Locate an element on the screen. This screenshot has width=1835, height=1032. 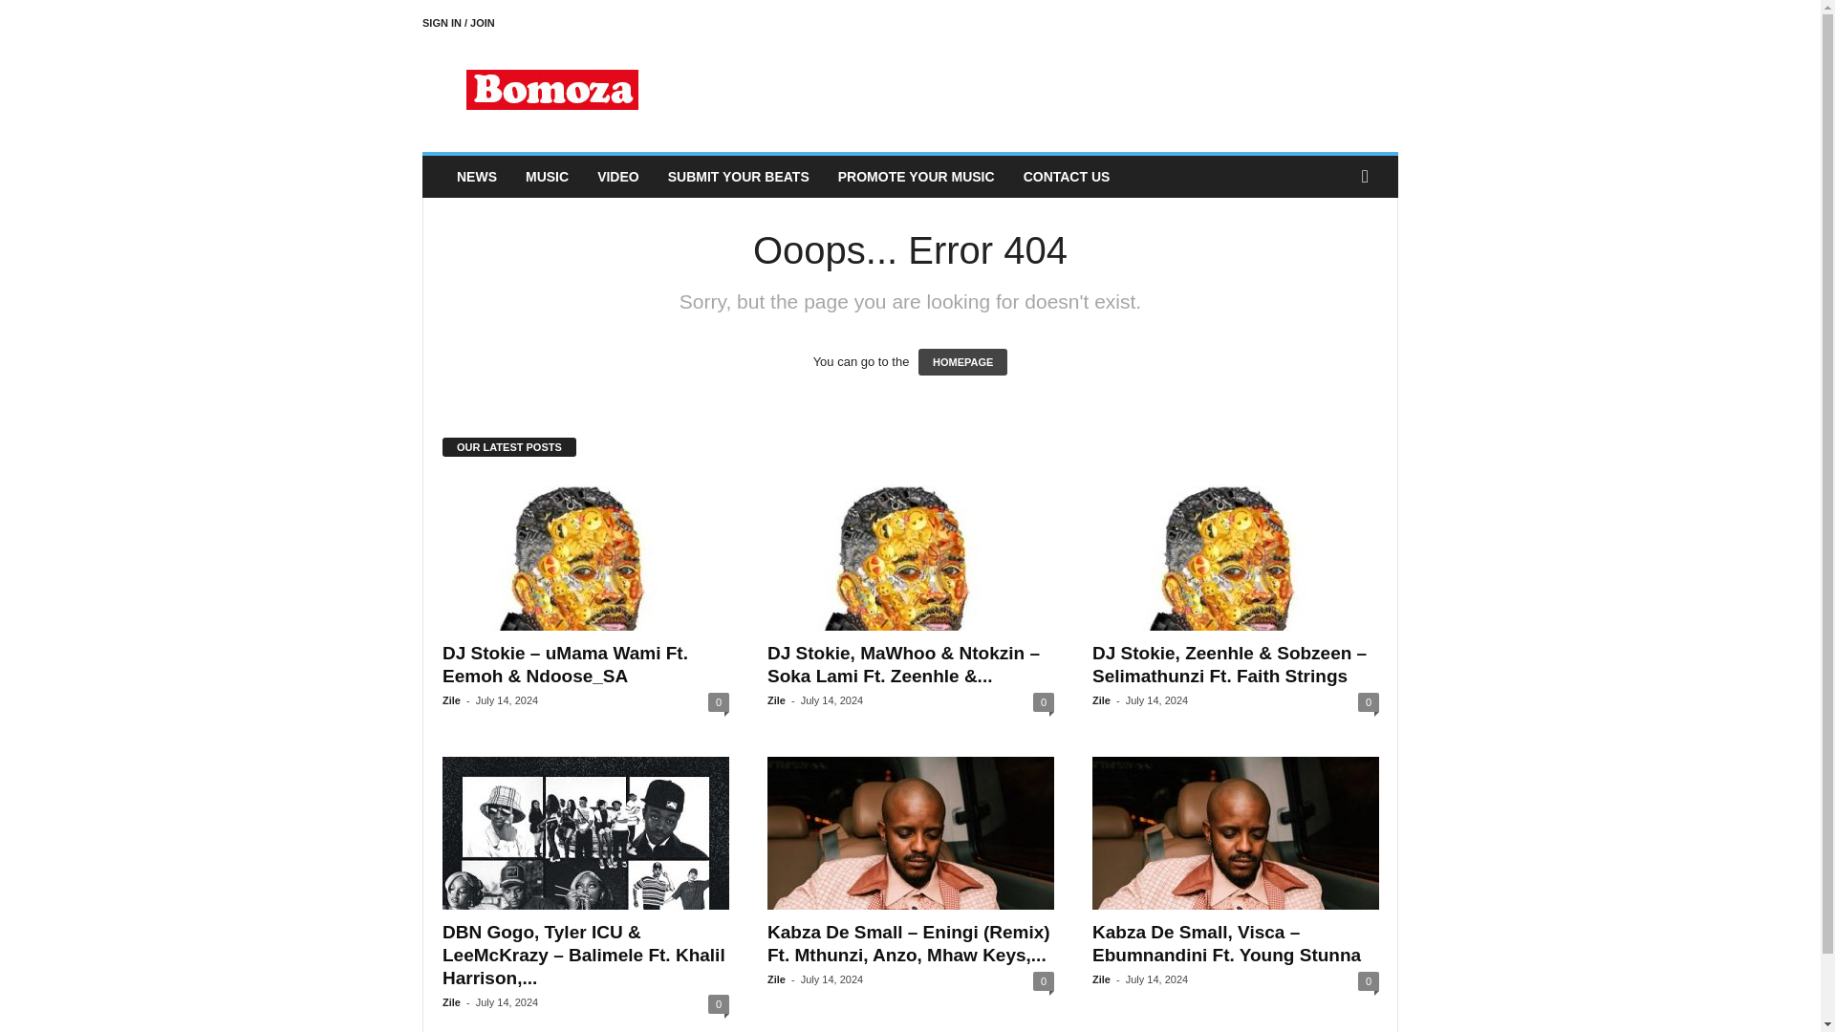
Zile is located at coordinates (451, 1002).